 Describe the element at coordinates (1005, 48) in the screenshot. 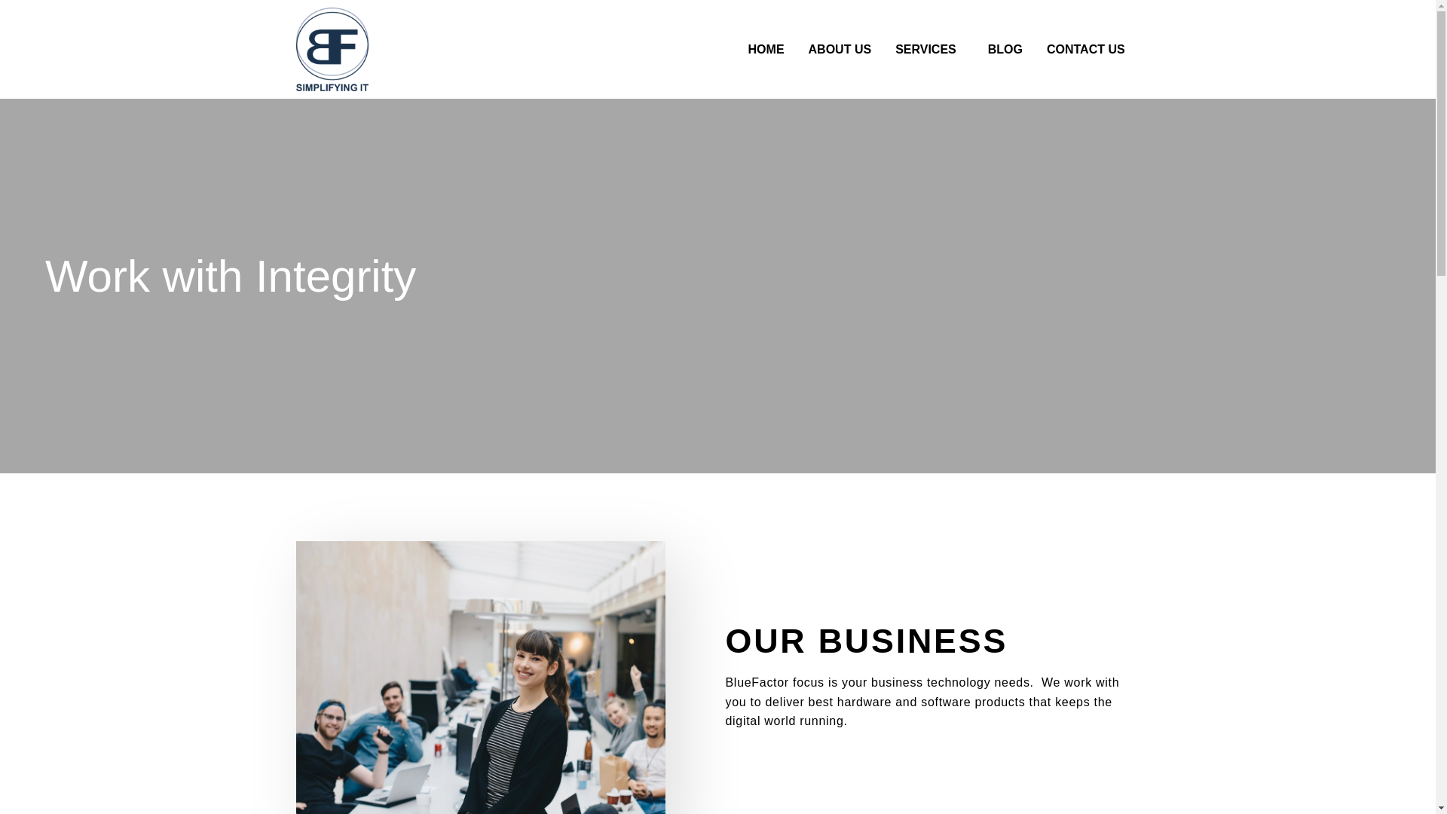

I see `BLOG` at that location.